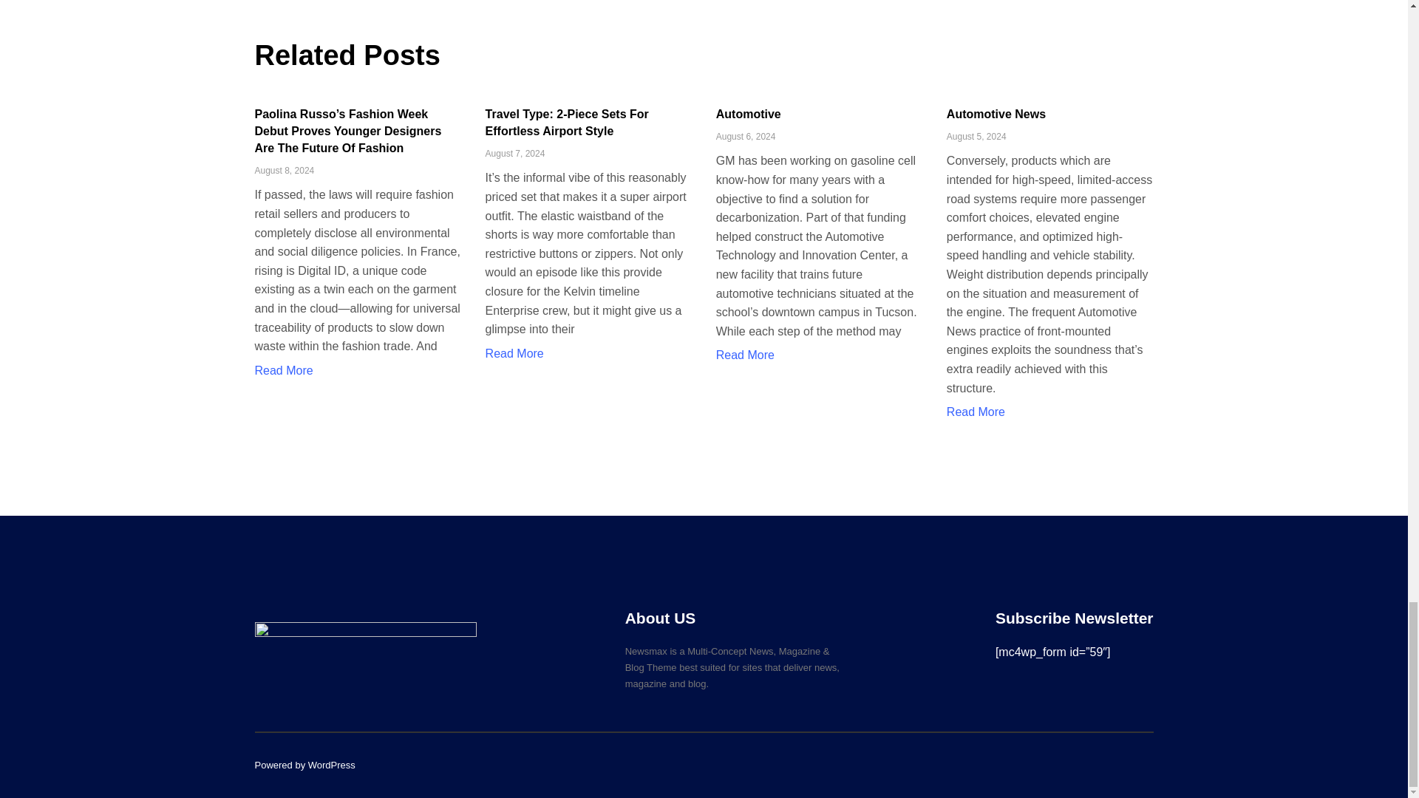 Image resolution: width=1419 pixels, height=798 pixels. I want to click on Read More, so click(282, 369).